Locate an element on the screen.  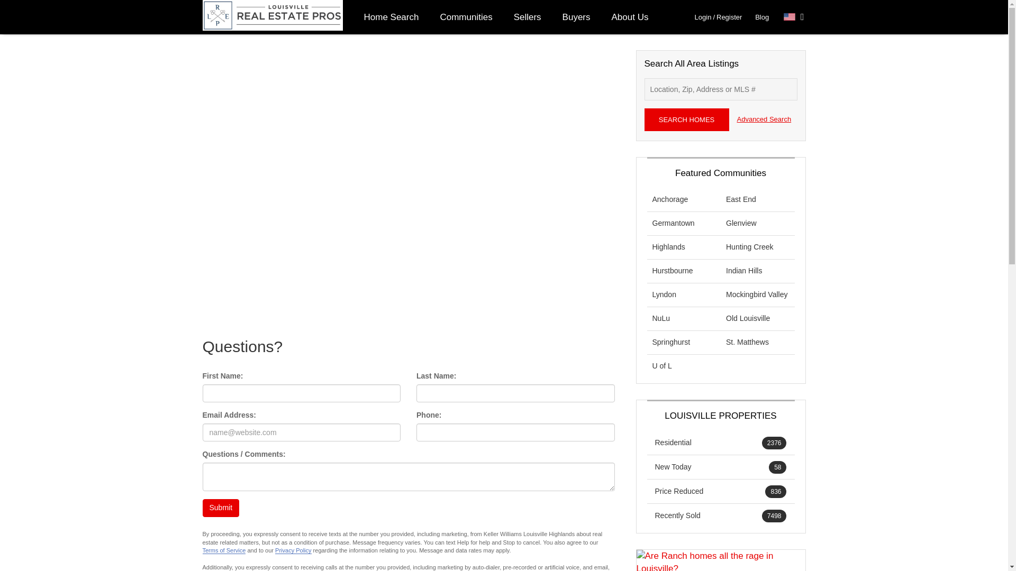
Please enter your question is located at coordinates (409, 476).